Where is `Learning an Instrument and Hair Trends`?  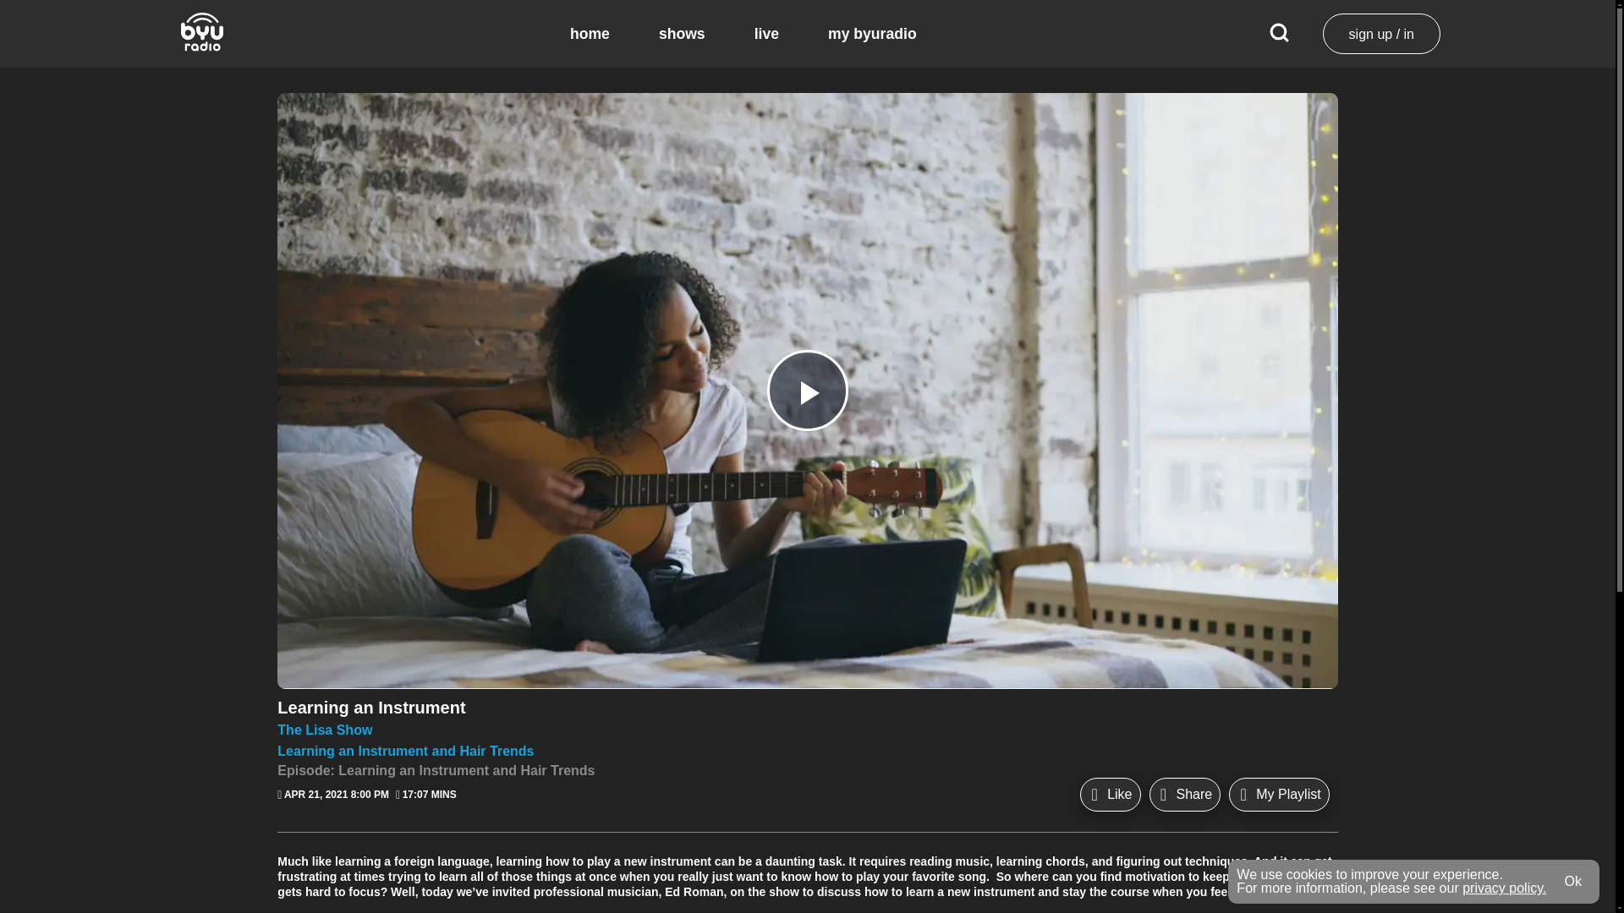 Learning an Instrument and Hair Trends is located at coordinates (807, 751).